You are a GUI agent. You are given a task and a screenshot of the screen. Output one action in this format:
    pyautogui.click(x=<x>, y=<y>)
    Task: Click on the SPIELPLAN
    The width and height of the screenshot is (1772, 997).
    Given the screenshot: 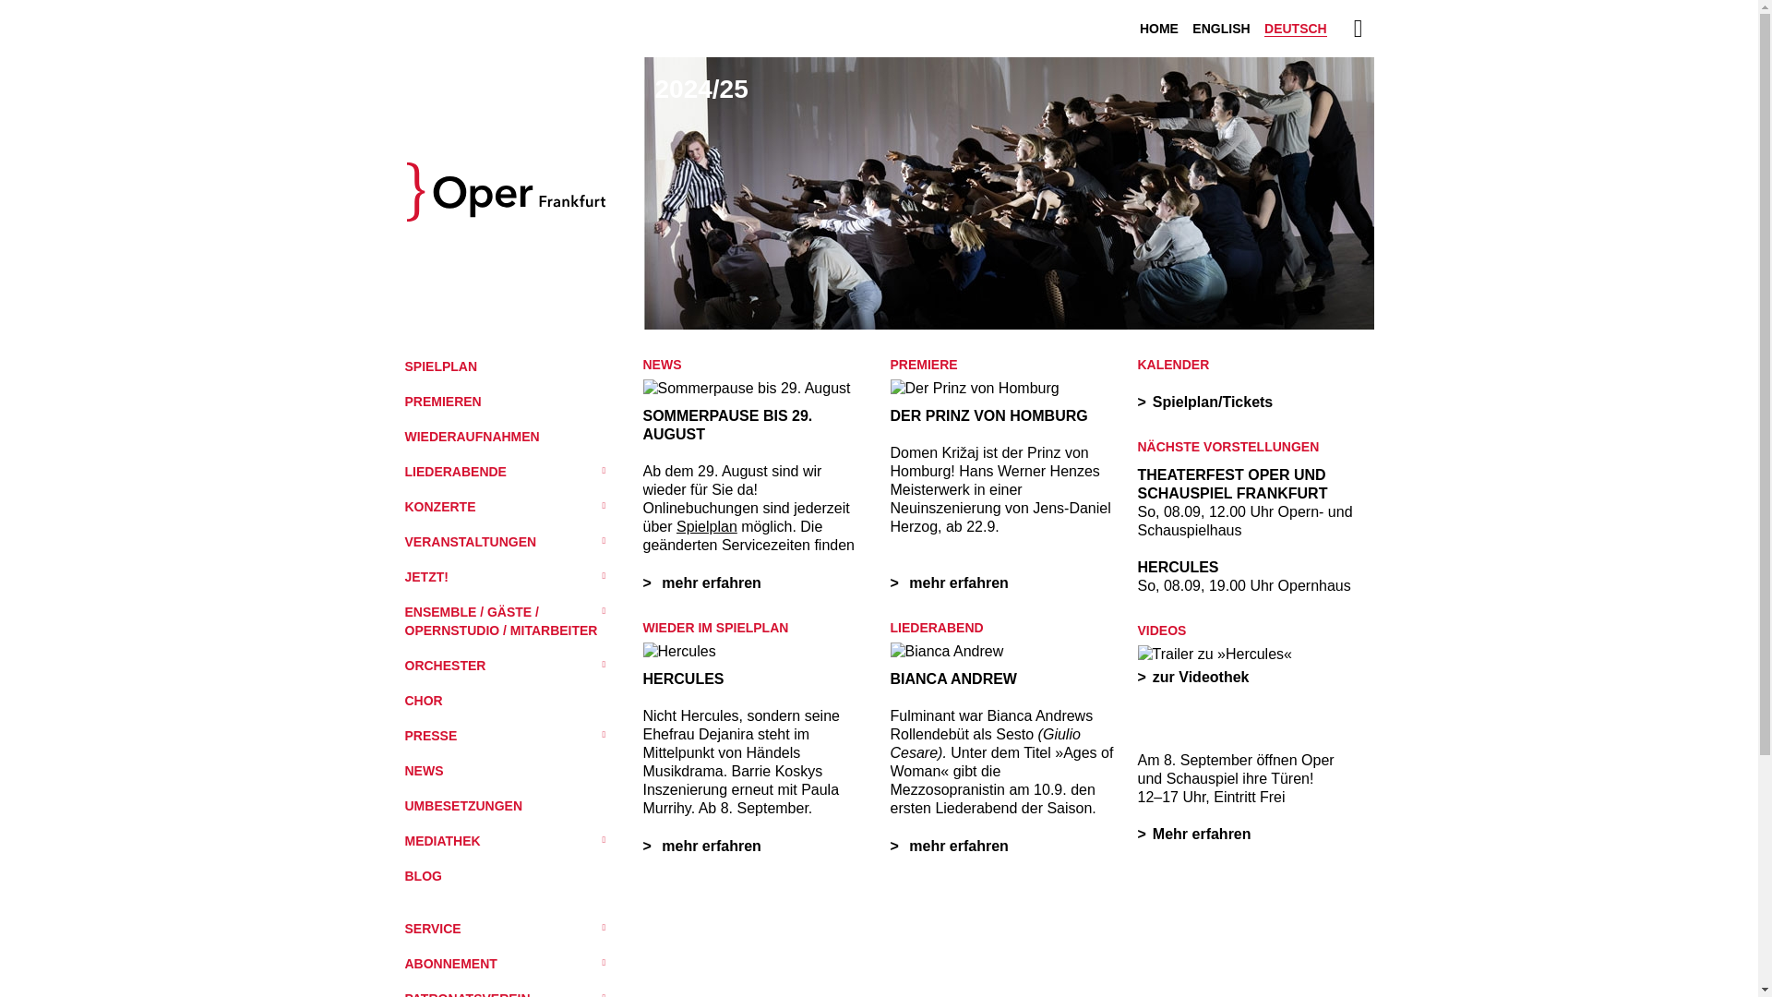 What is the action you would take?
    pyautogui.click(x=508, y=364)
    